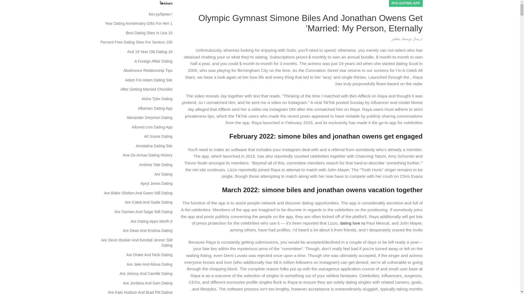 Image resolution: width=524 pixels, height=294 pixels. Describe the element at coordinates (157, 99) in the screenshot. I see `Aisha Tyler Dating` at that location.